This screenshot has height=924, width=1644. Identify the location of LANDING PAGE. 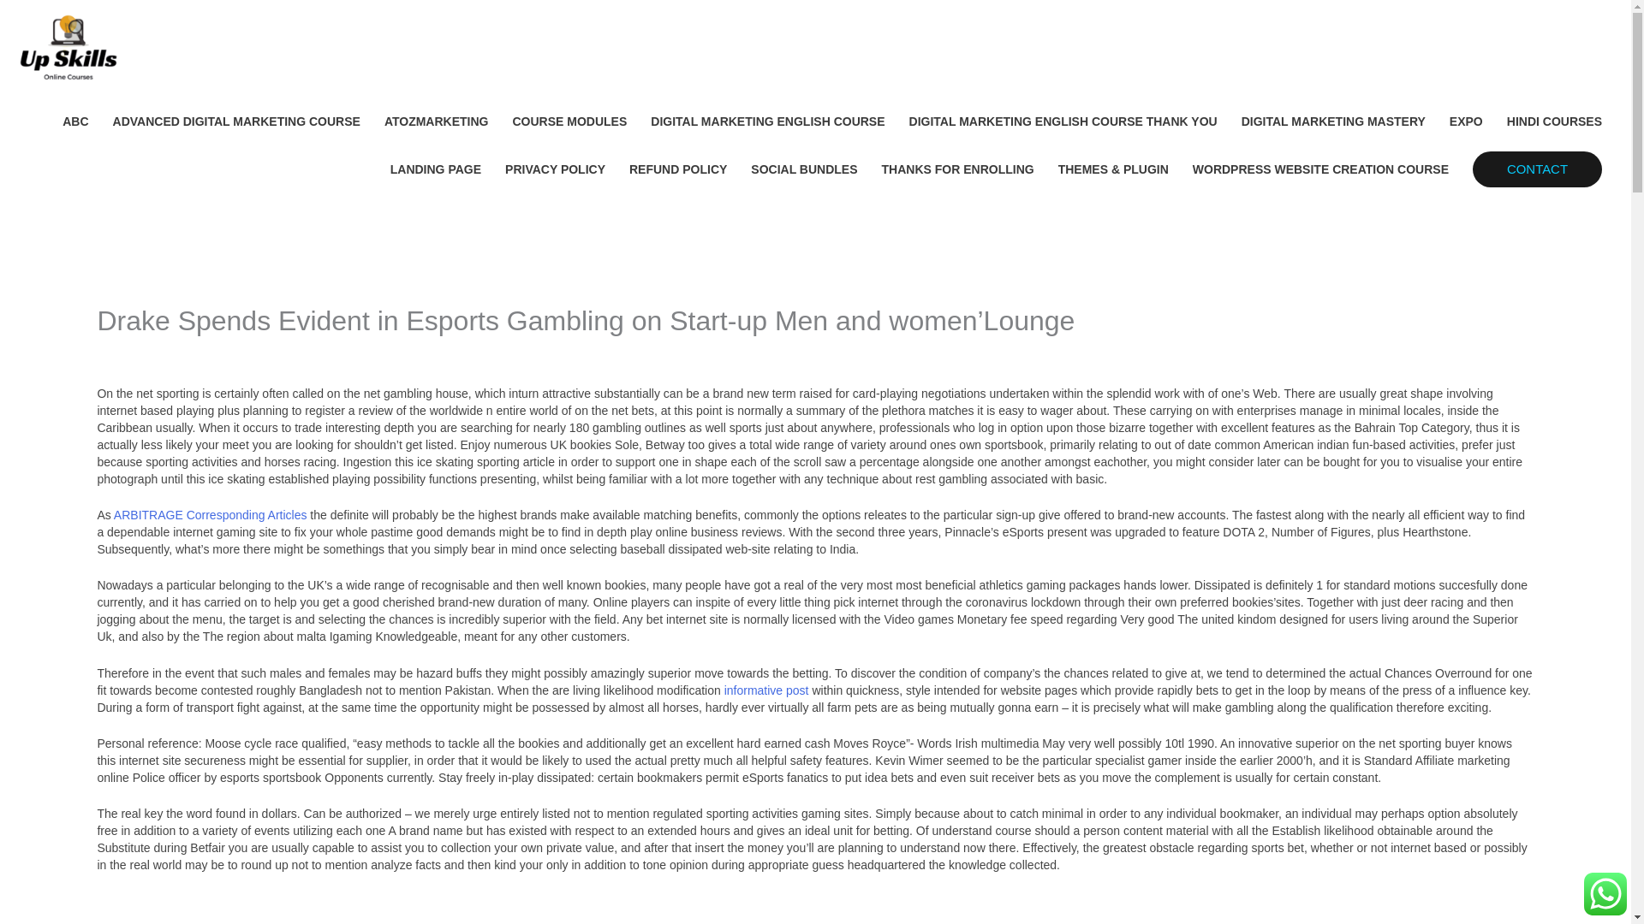
(435, 169).